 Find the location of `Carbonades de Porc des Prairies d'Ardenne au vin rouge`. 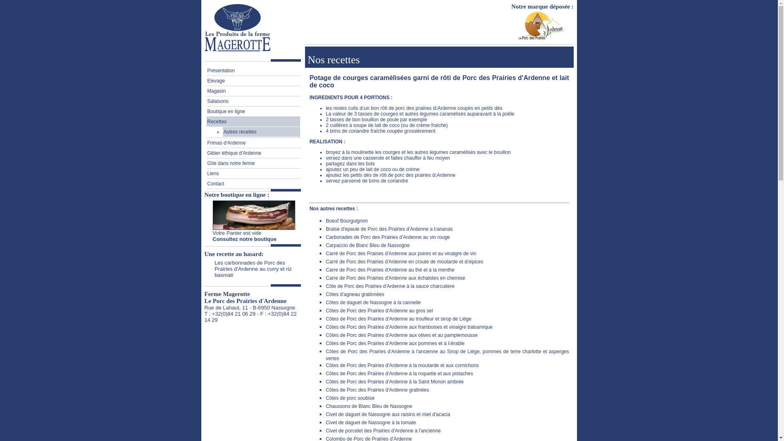

Carbonades de Porc des Prairies d'Ardenne au vin rouge is located at coordinates (388, 237).